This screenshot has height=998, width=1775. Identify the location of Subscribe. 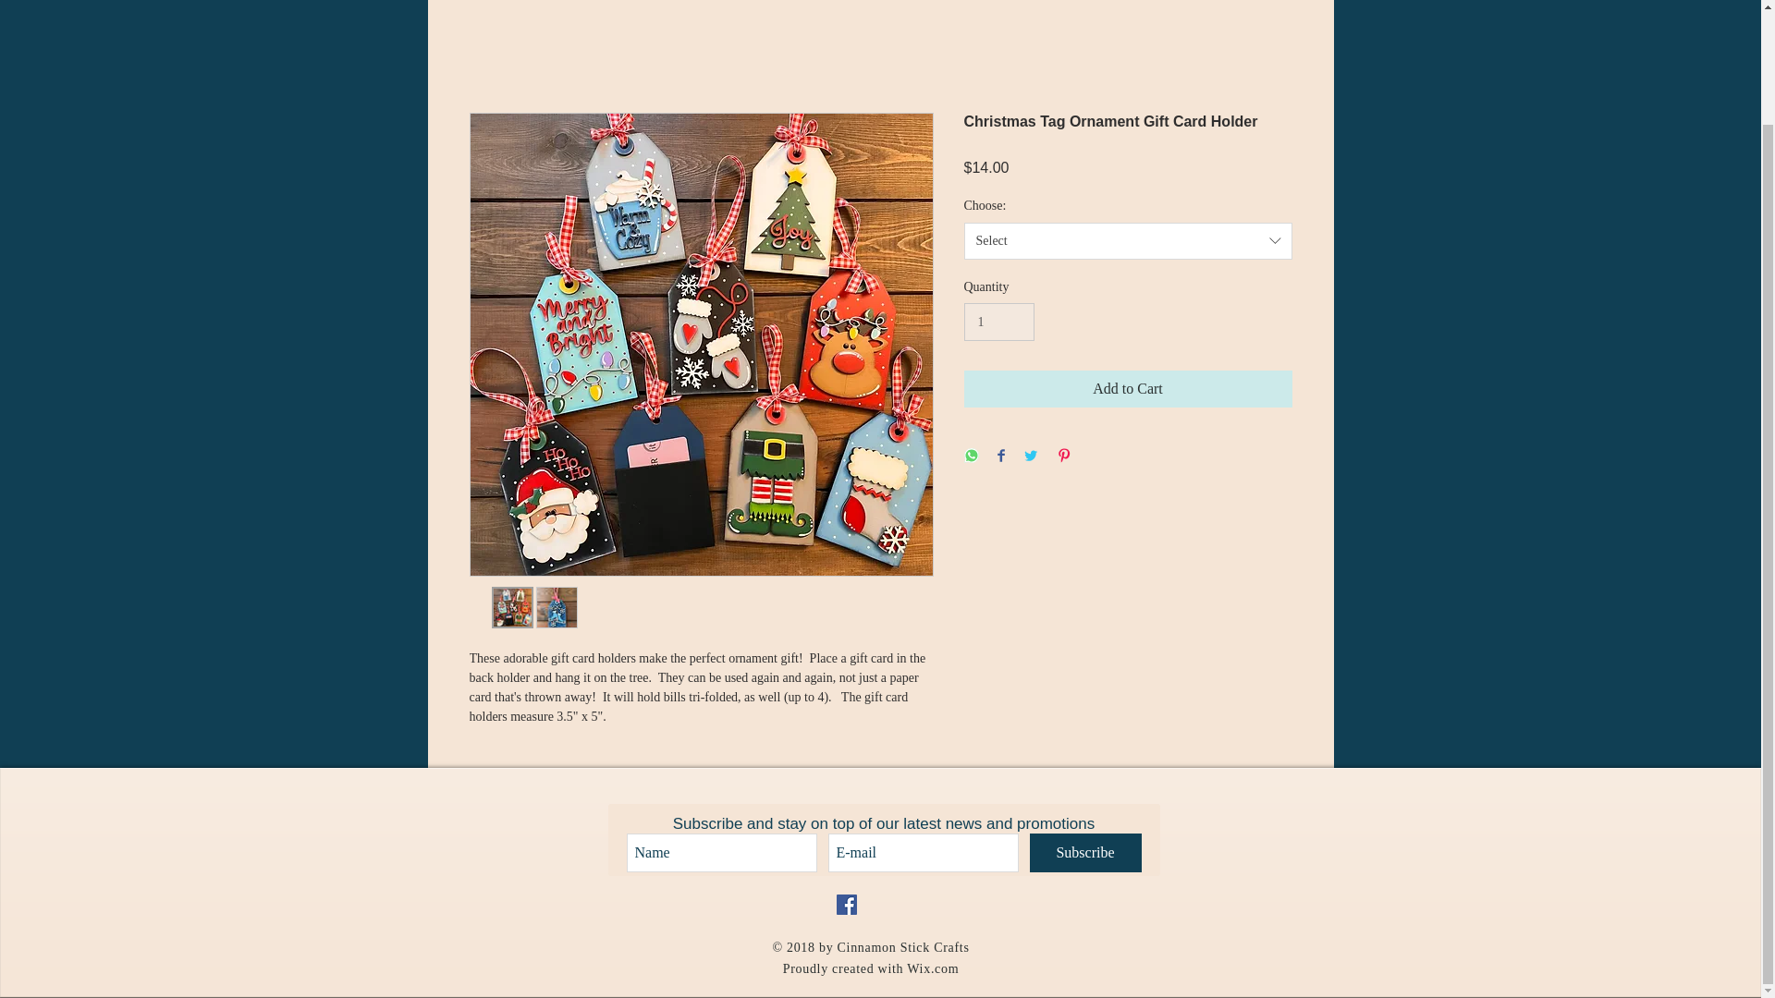
(1085, 852).